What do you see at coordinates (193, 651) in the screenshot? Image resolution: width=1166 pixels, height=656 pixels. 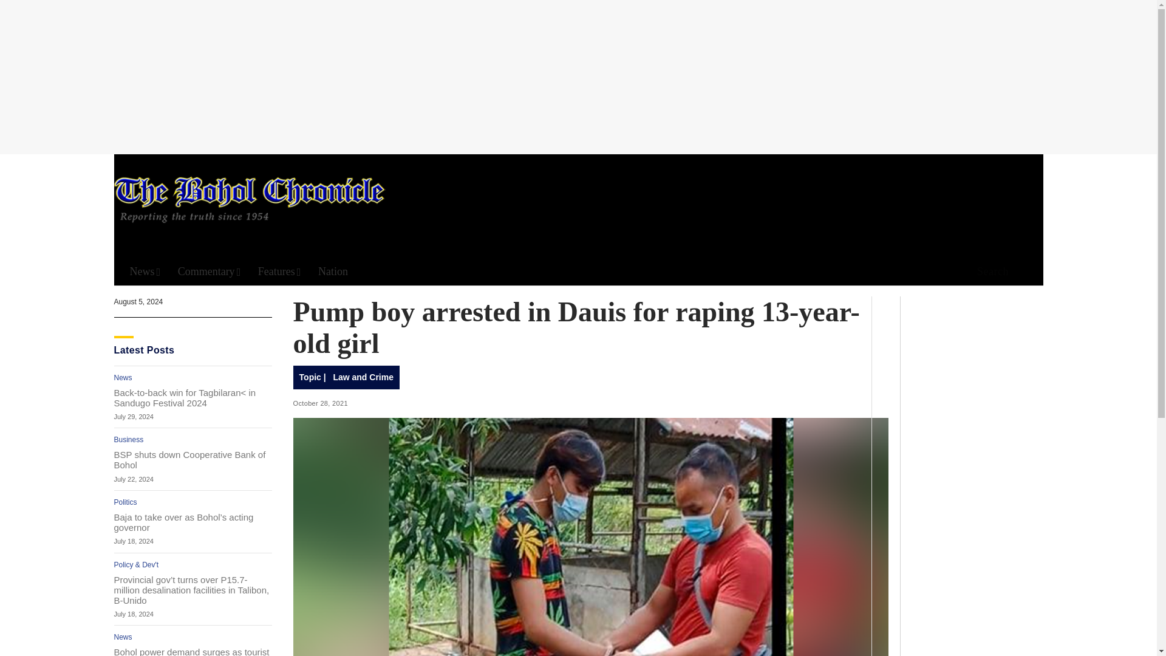 I see `Bohol power demand surges as tourist arrivals rise` at bounding box center [193, 651].